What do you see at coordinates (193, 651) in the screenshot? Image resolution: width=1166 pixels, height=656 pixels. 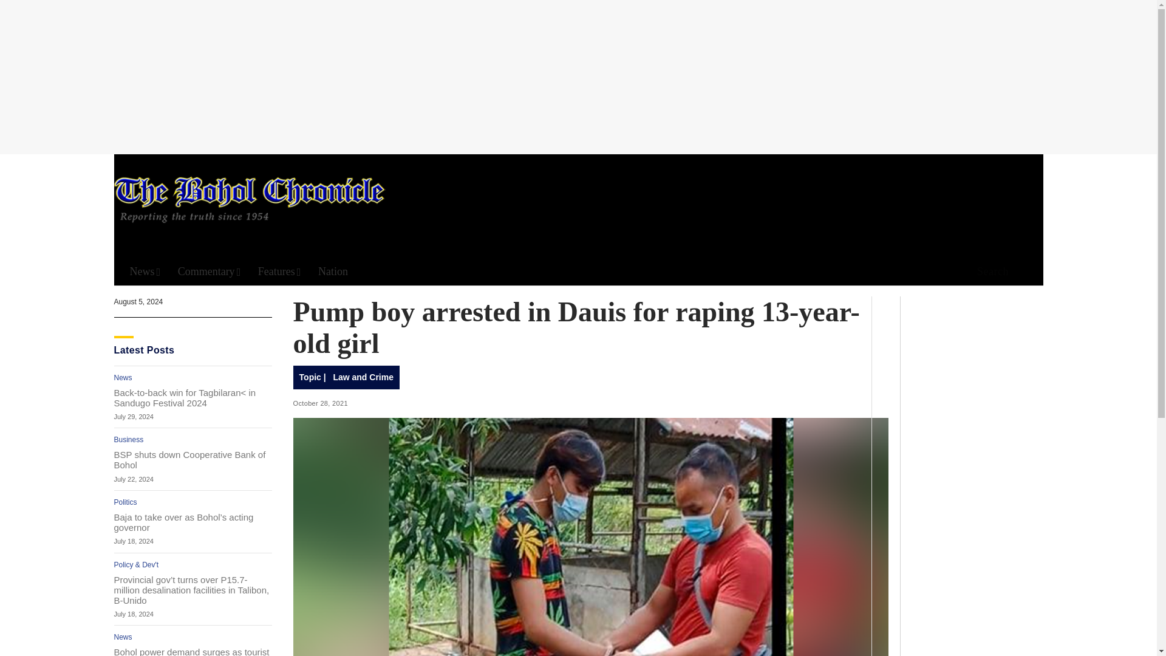 I see `Bohol power demand surges as tourist arrivals rise` at bounding box center [193, 651].